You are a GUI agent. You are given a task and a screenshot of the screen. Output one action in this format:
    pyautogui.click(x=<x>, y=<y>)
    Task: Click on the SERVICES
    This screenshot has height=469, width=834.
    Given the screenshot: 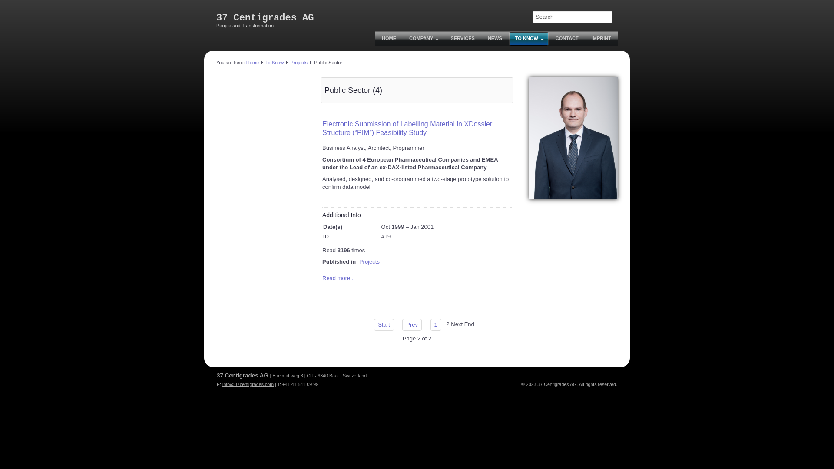 What is the action you would take?
    pyautogui.click(x=462, y=39)
    